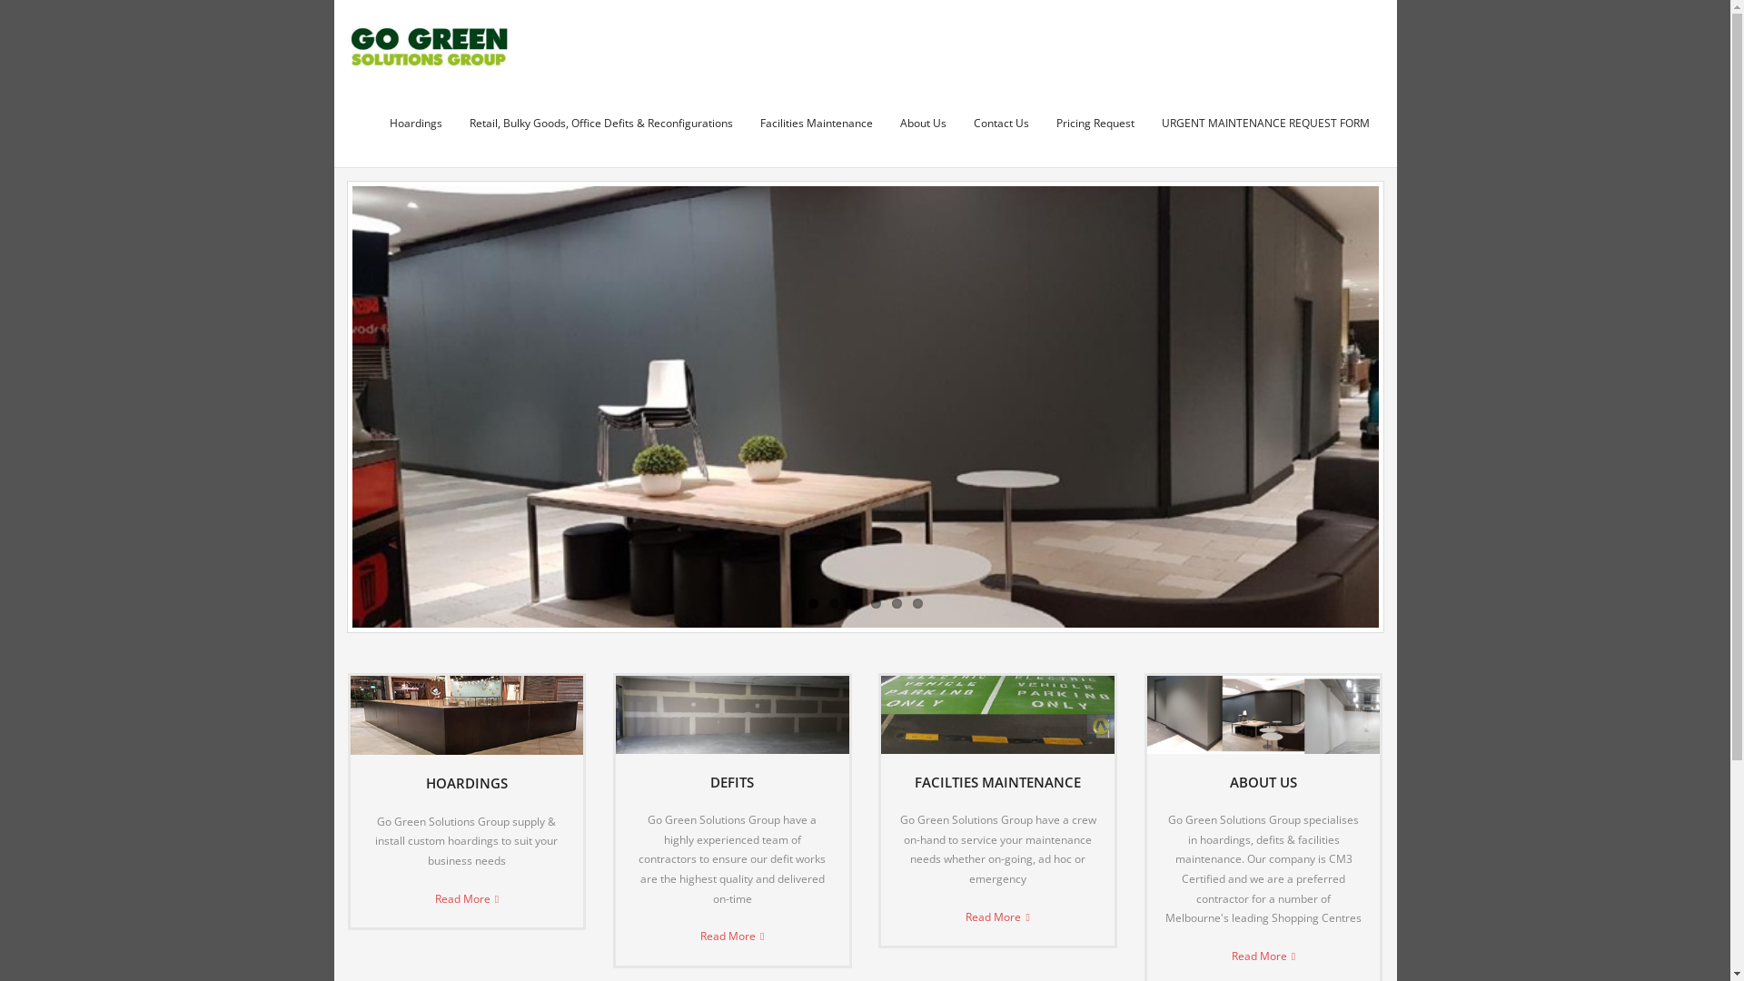 The height and width of the screenshot is (981, 1744). Describe the element at coordinates (1263, 956) in the screenshot. I see `Read More` at that location.